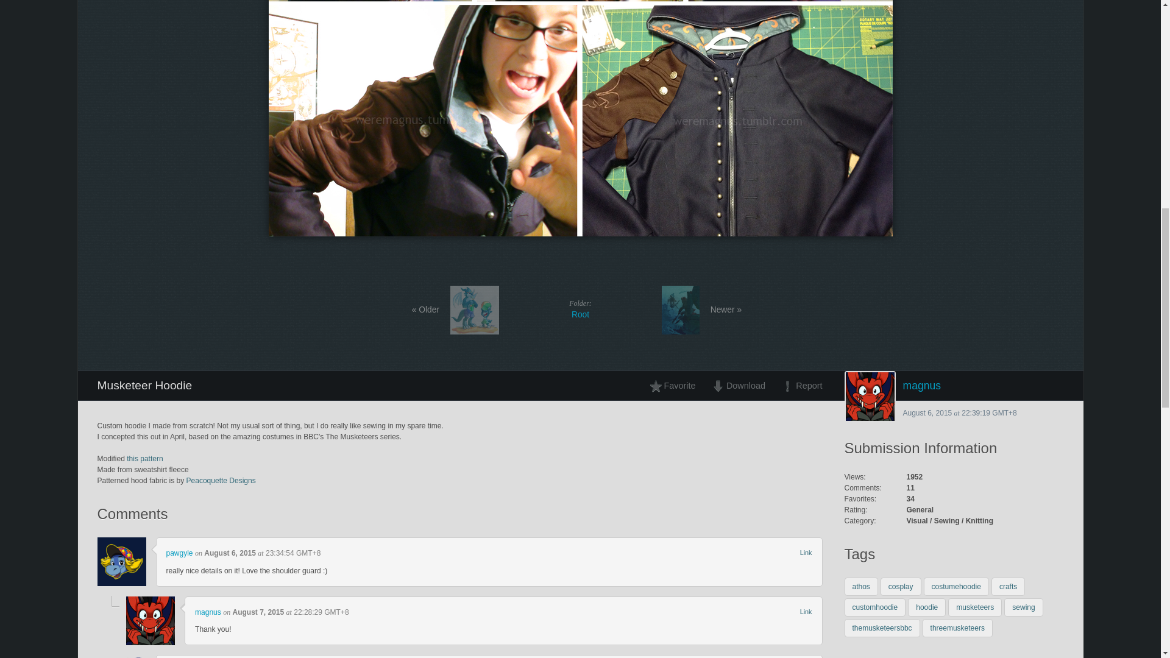 The height and width of the screenshot is (658, 1170). What do you see at coordinates (954, 385) in the screenshot?
I see `magnus` at bounding box center [954, 385].